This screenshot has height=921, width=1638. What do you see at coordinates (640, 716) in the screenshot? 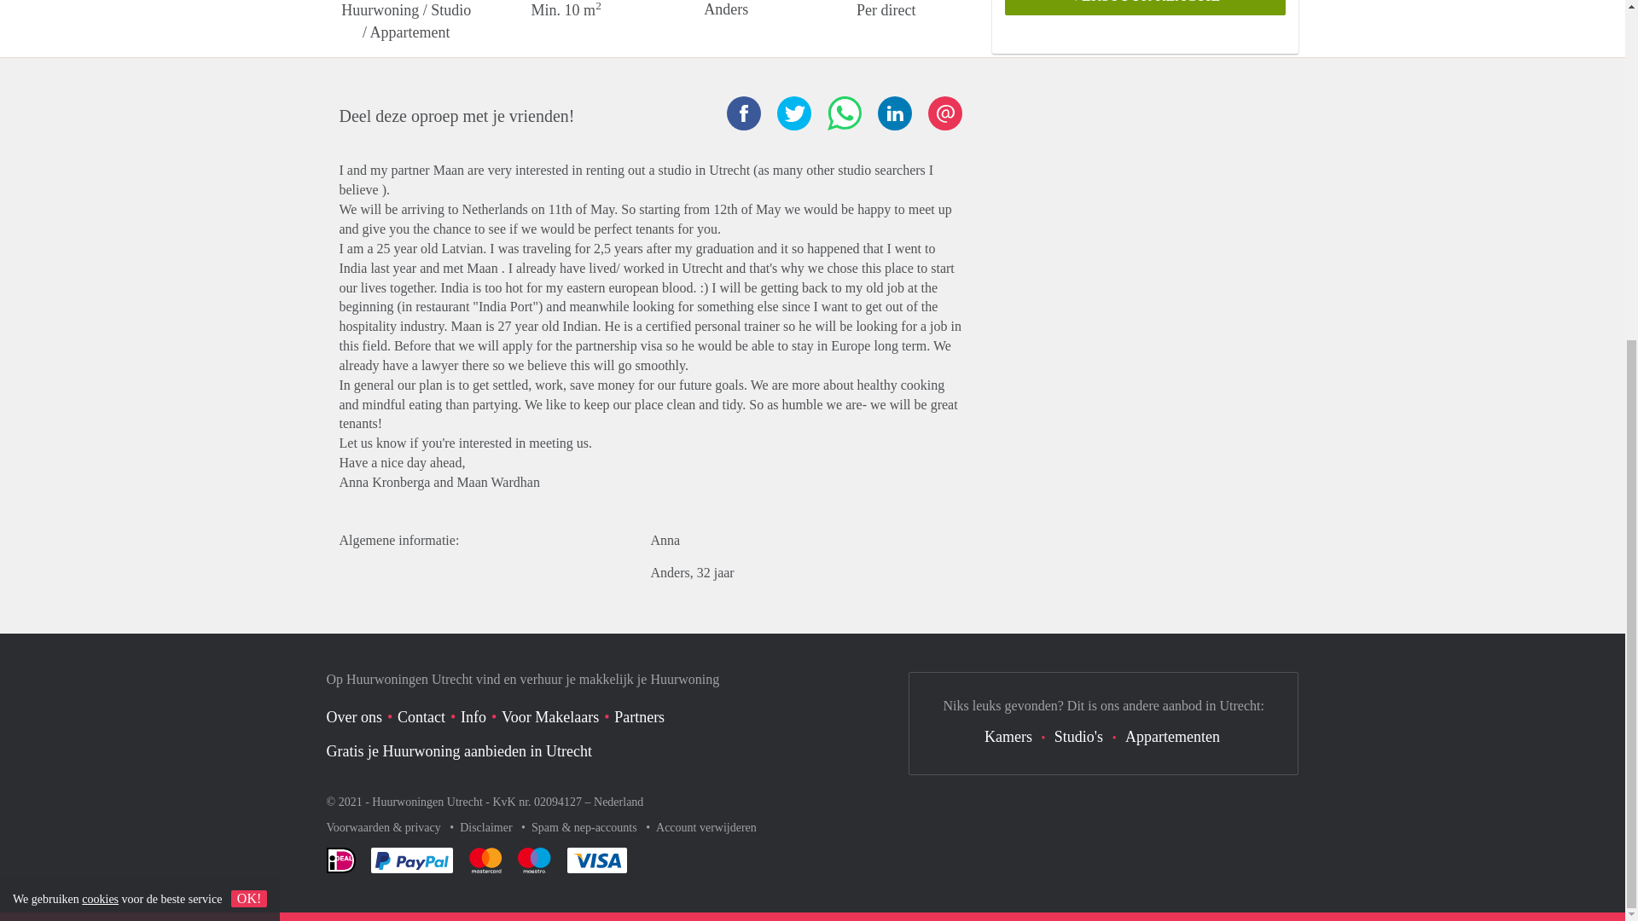
I see `Partners` at bounding box center [640, 716].